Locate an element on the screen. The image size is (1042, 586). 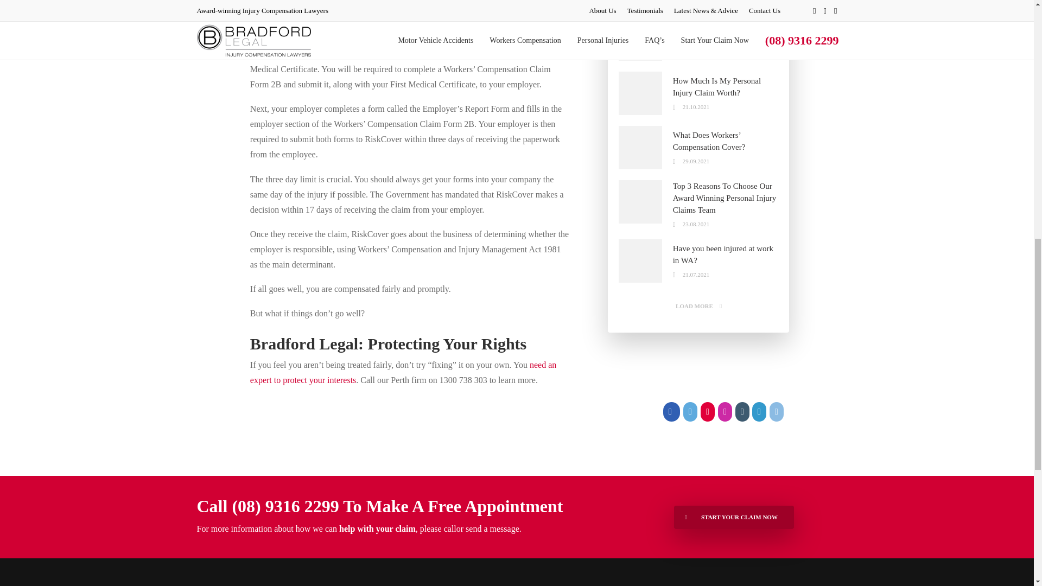
work-related injury is located at coordinates (354, 38).